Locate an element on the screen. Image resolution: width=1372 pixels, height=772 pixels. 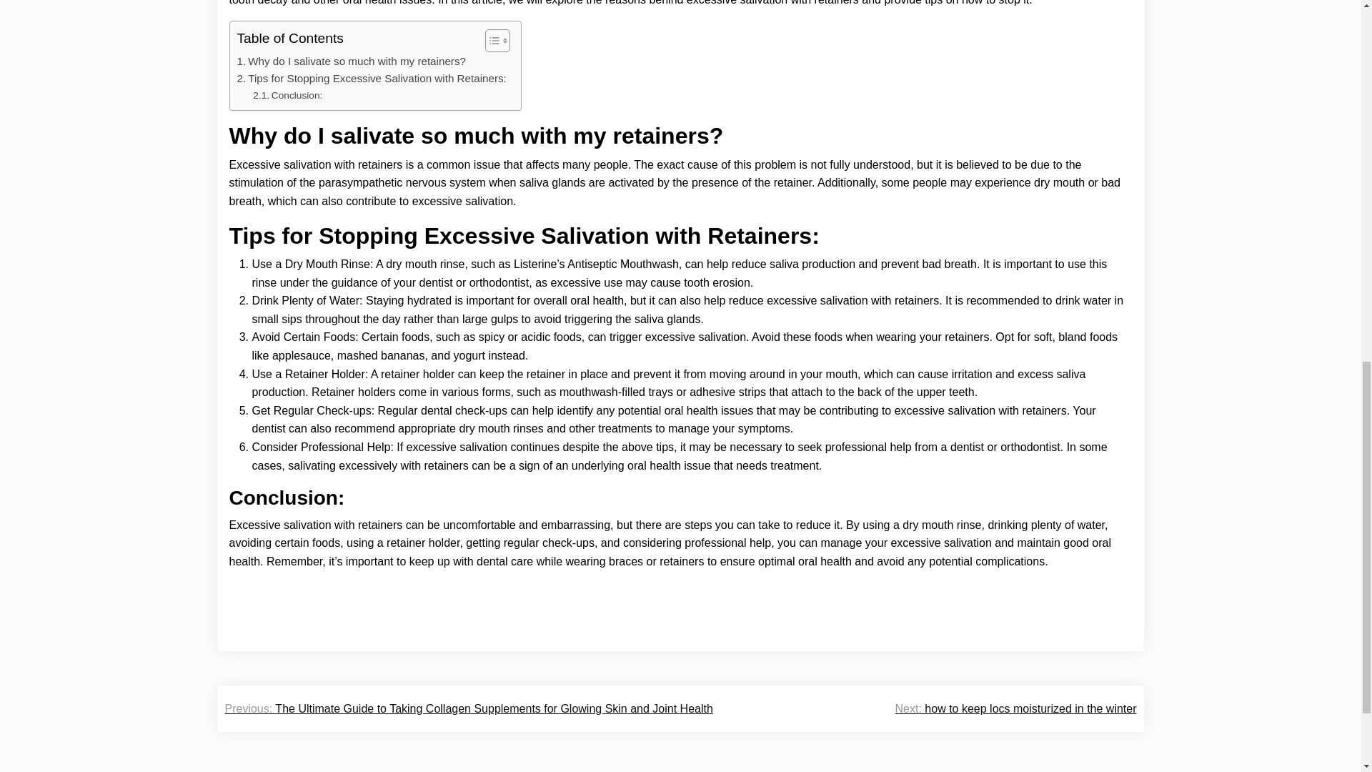
Tips for Stopping Excessive Salivation with Retainers: is located at coordinates (372, 79).